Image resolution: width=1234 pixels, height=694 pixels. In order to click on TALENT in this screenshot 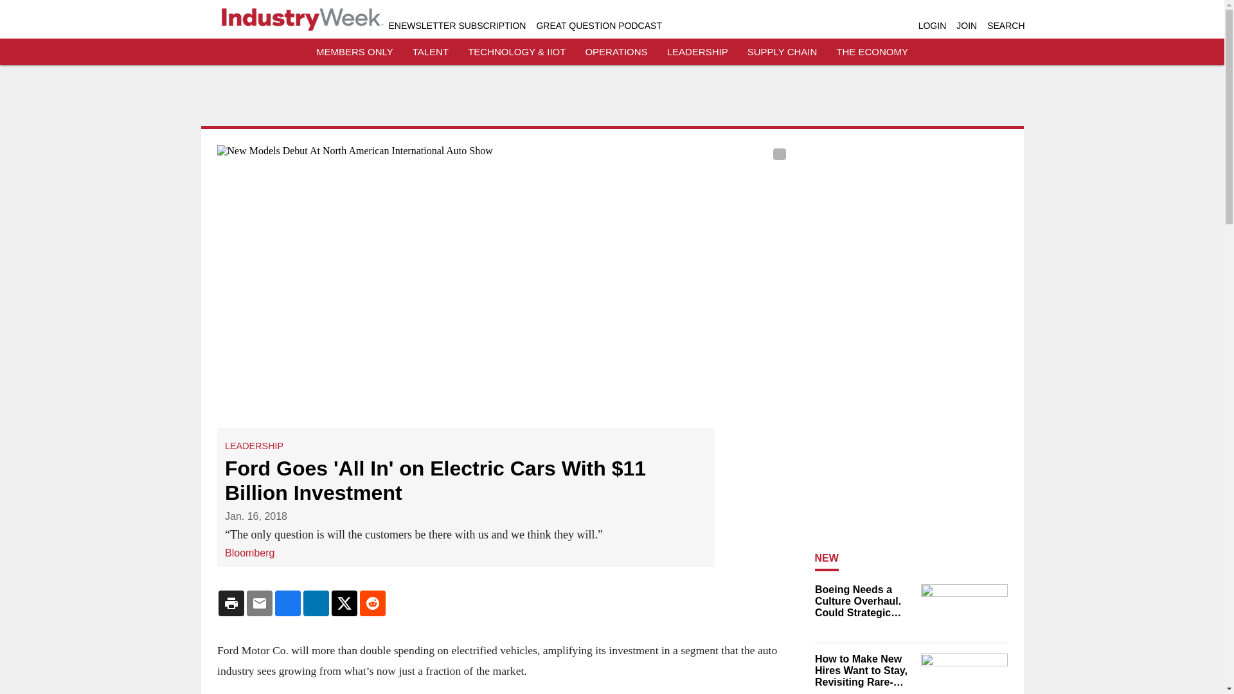, I will do `click(431, 51)`.